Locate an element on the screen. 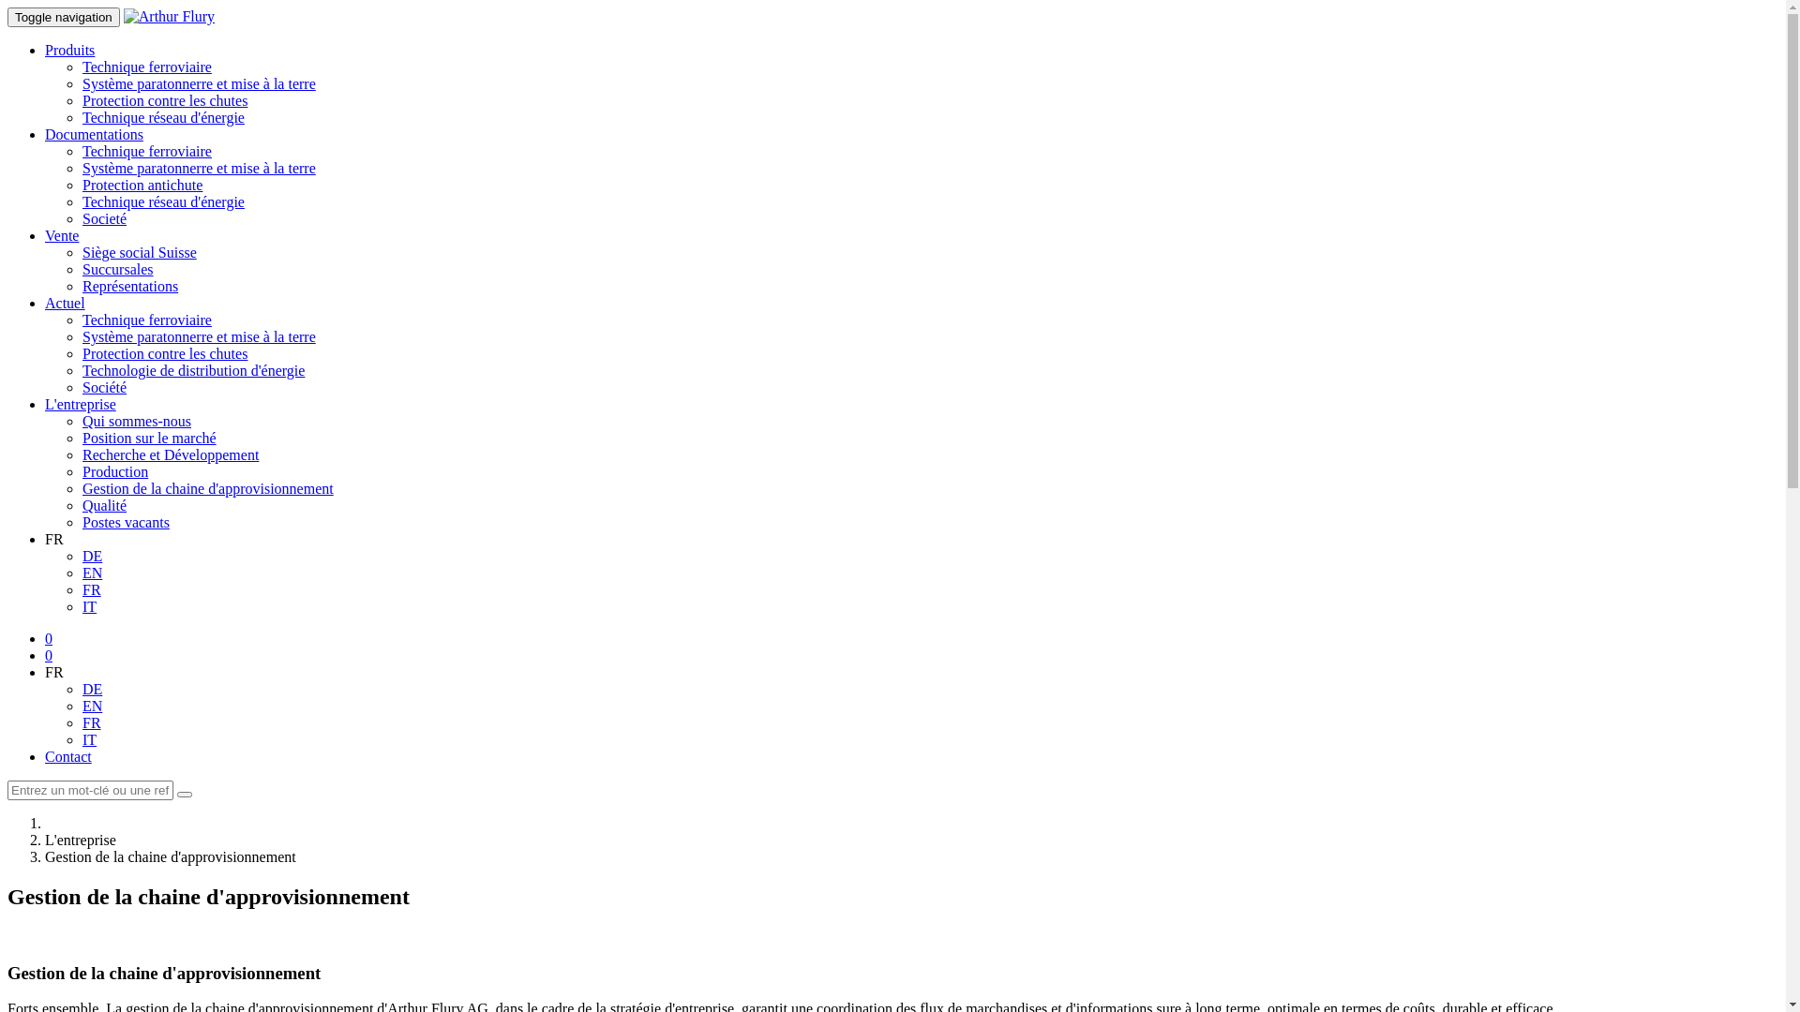 The height and width of the screenshot is (1012, 1800). Protection contre les chutes is located at coordinates (165, 354).